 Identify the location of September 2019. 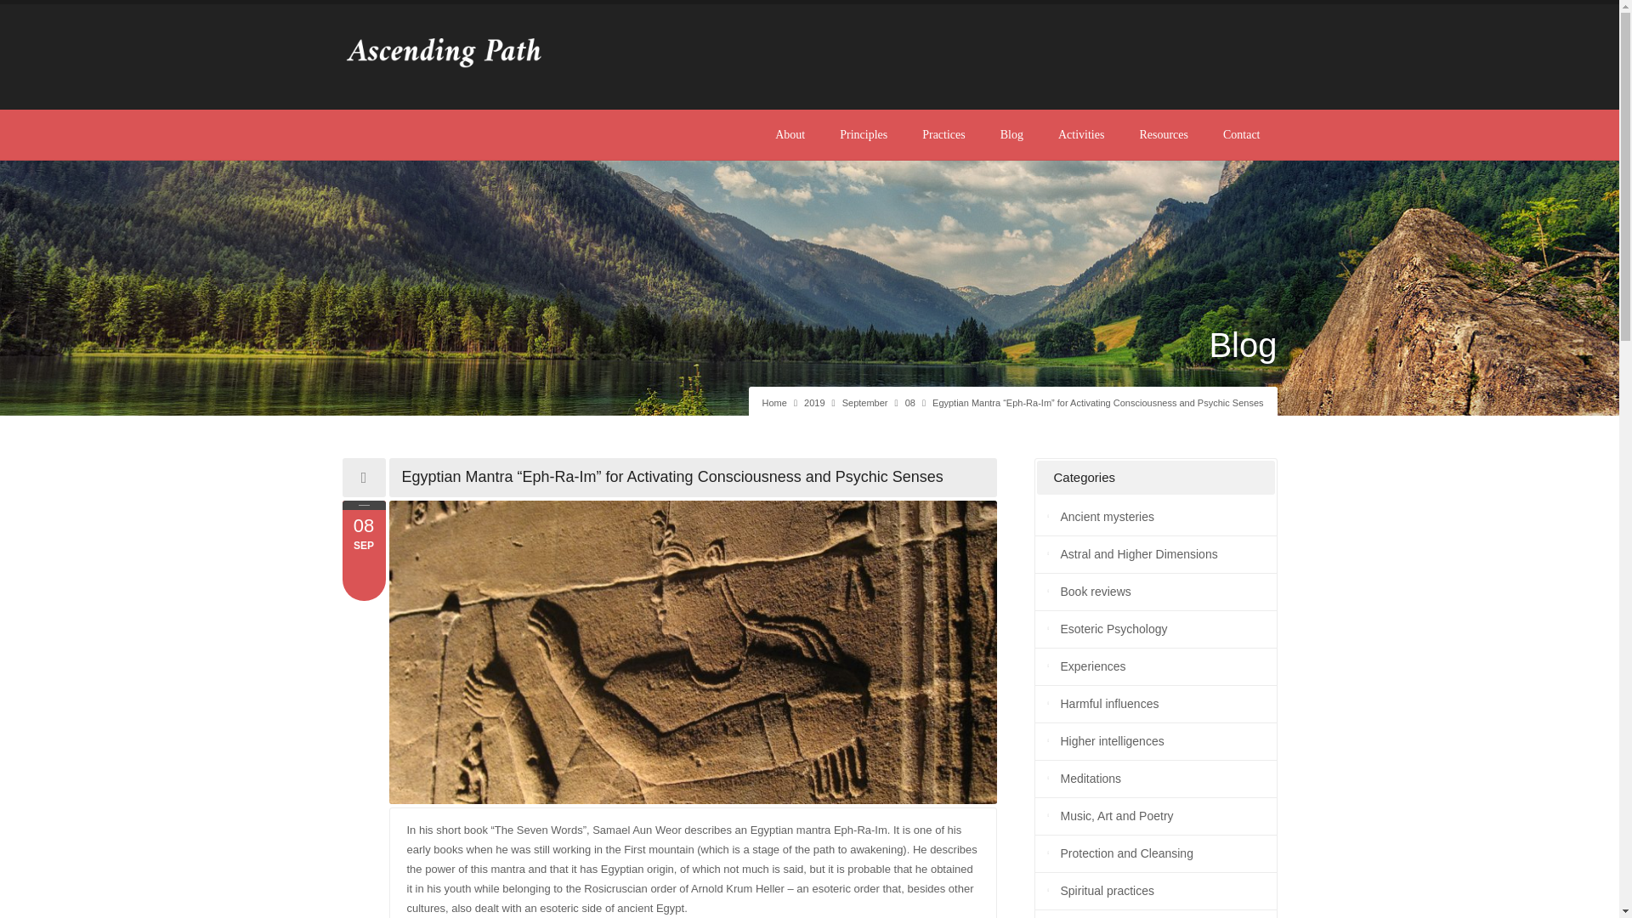
(864, 402).